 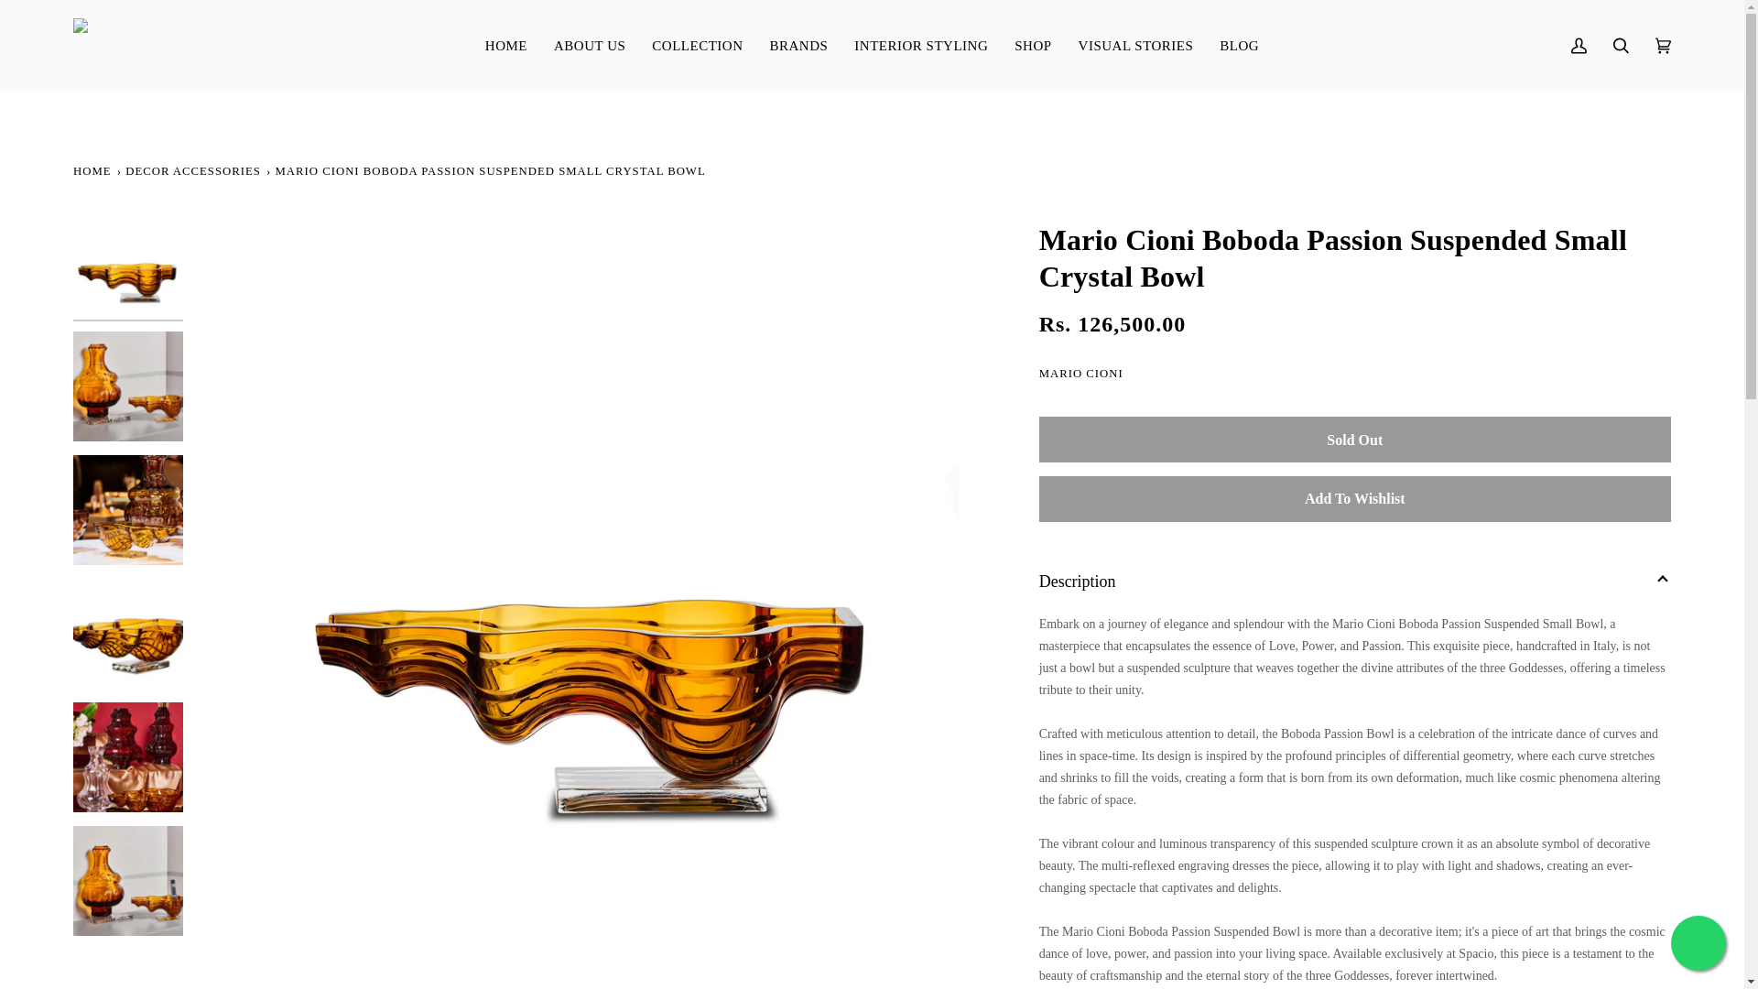 What do you see at coordinates (588, 46) in the screenshot?
I see `ABOUT US` at bounding box center [588, 46].